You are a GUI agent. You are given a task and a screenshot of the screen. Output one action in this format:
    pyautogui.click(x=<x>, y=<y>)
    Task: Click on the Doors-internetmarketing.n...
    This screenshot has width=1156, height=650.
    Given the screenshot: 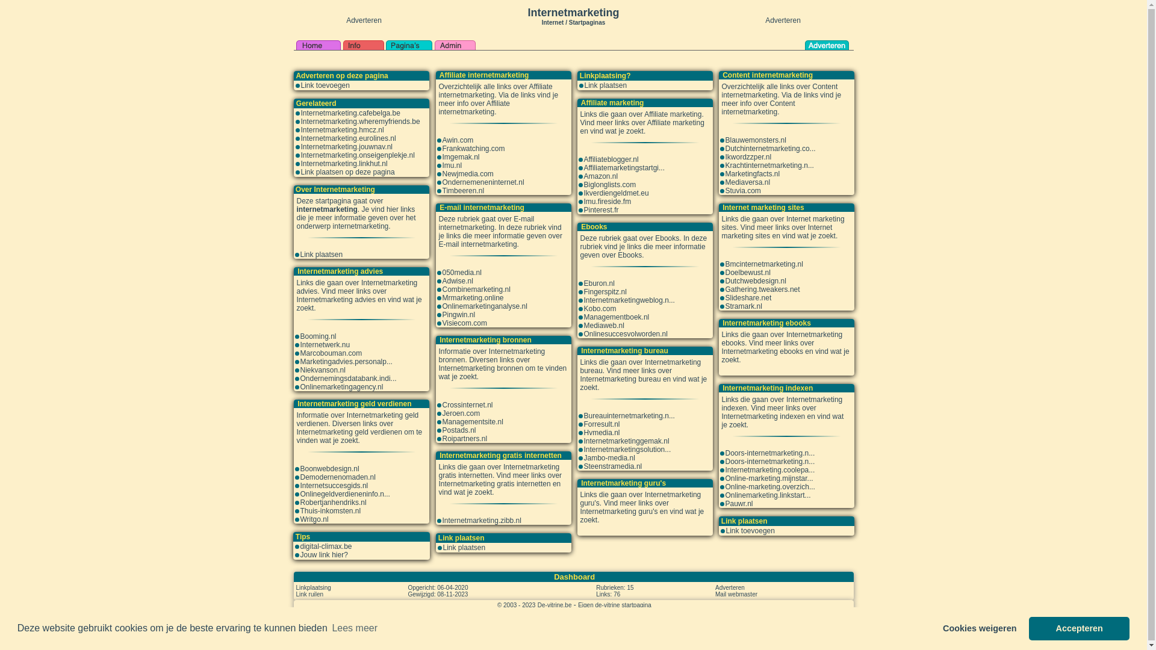 What is the action you would take?
    pyautogui.click(x=769, y=462)
    